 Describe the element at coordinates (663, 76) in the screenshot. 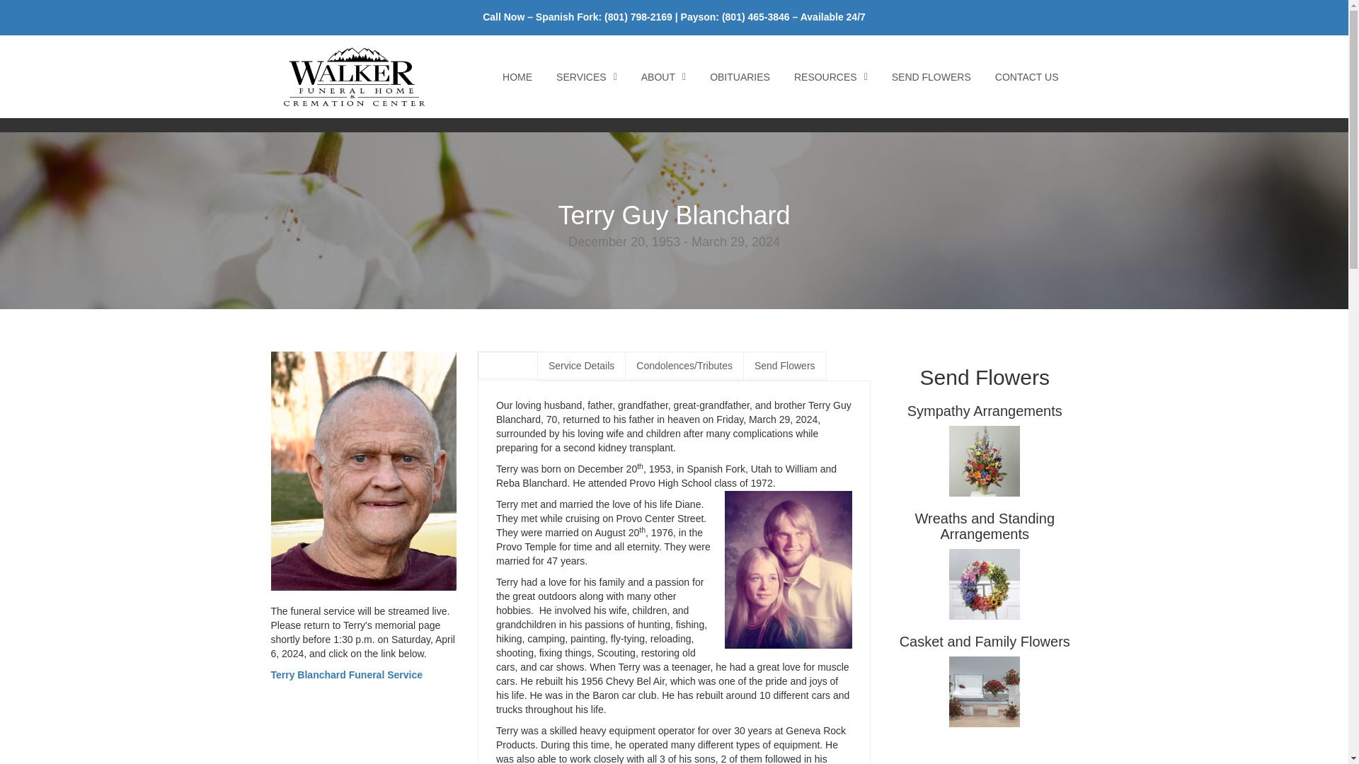

I see `ABOUT` at that location.